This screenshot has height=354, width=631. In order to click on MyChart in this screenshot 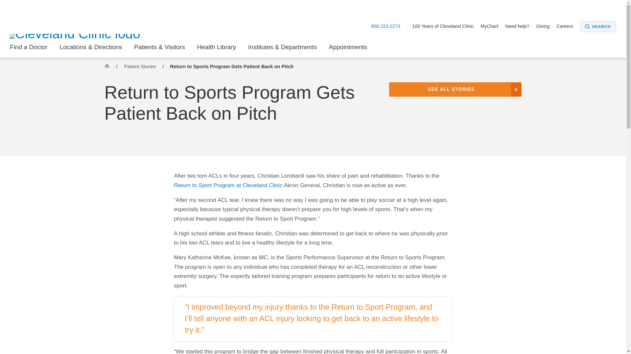, I will do `click(492, 26)`.